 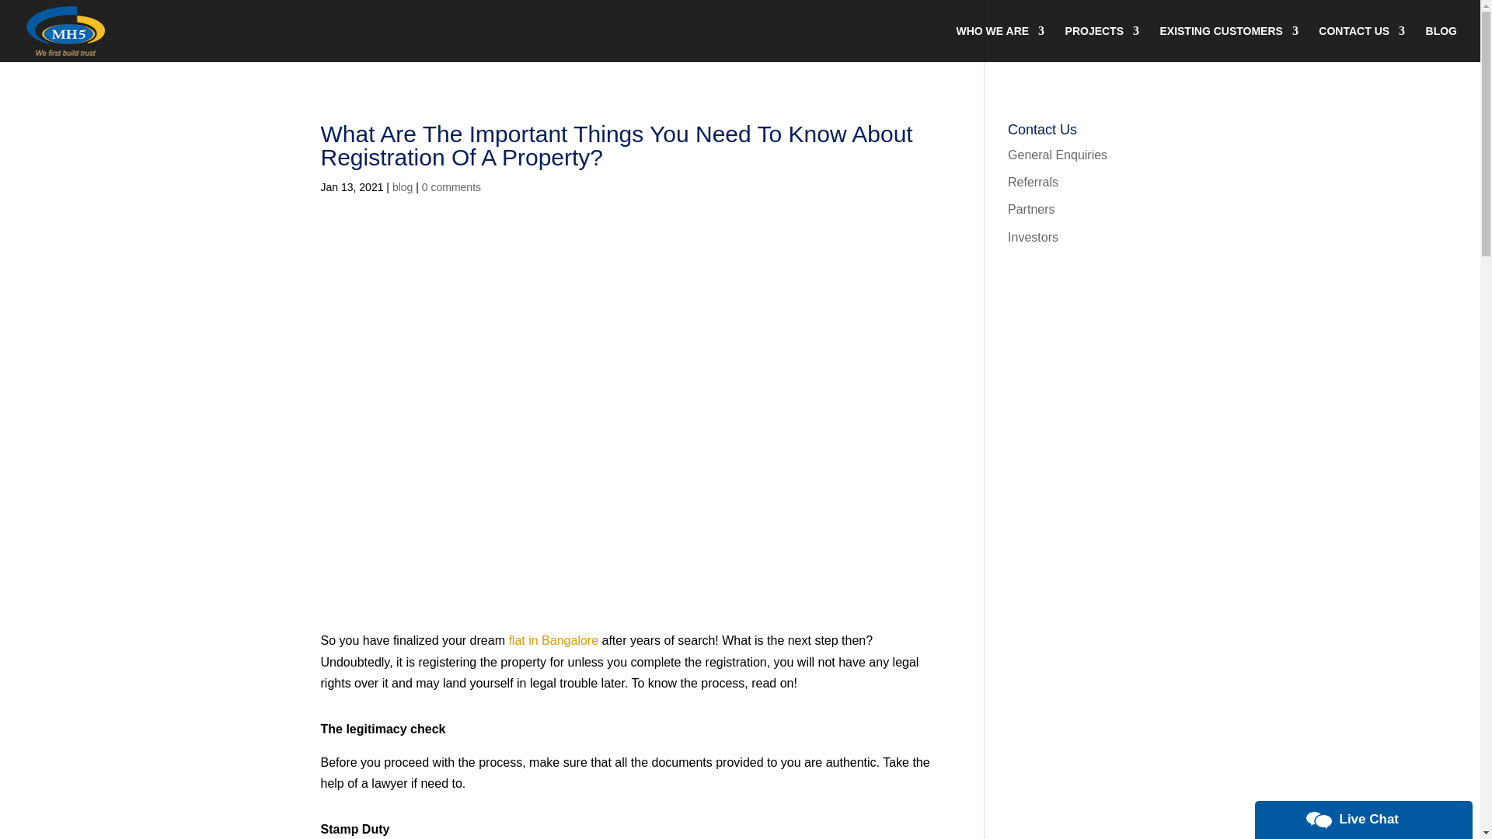 What do you see at coordinates (451, 187) in the screenshot?
I see `0 comments` at bounding box center [451, 187].